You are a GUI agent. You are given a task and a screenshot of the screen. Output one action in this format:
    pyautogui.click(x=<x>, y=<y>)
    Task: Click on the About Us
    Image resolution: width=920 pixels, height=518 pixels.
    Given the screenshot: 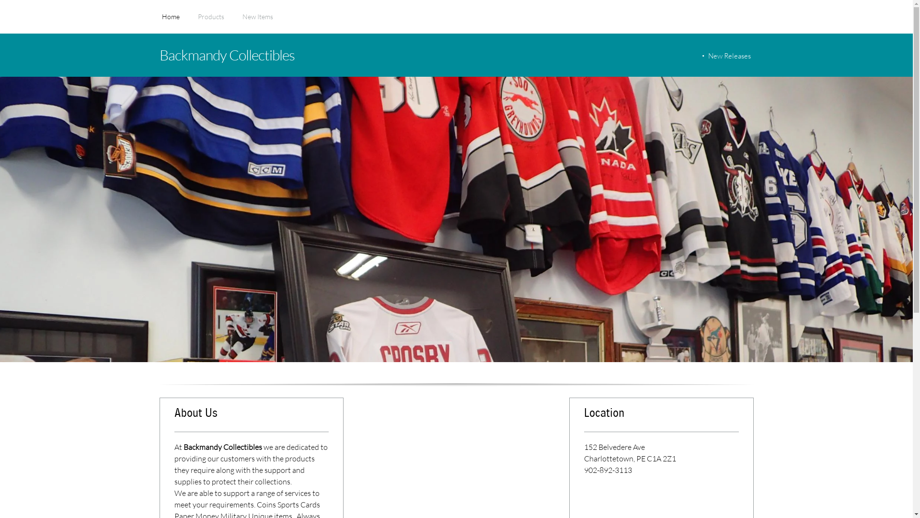 What is the action you would take?
    pyautogui.click(x=252, y=417)
    